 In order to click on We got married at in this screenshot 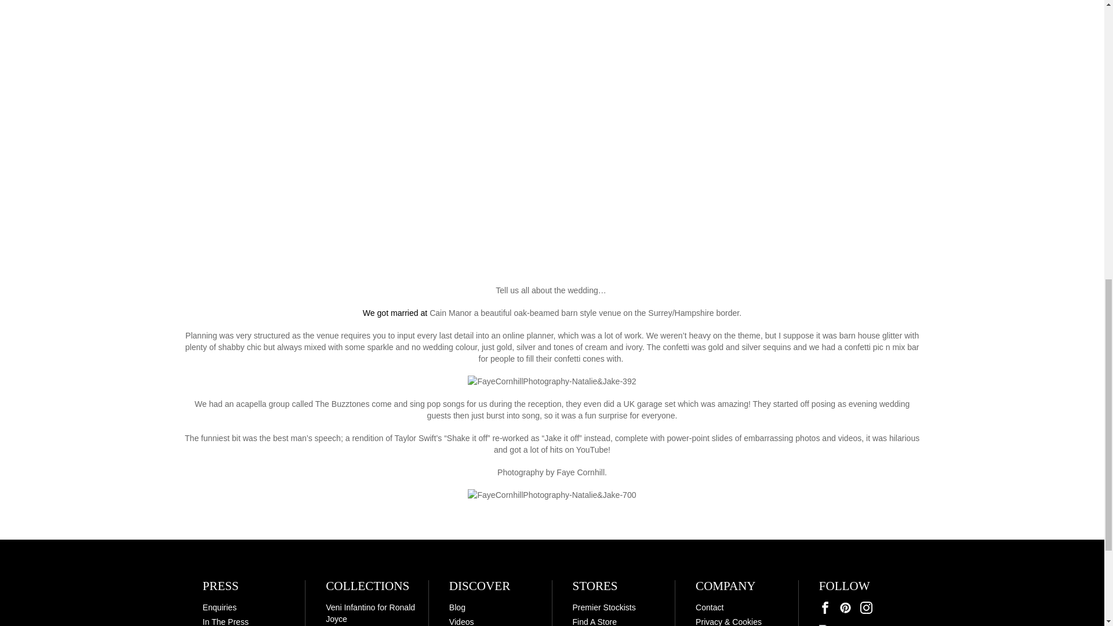, I will do `click(396, 313)`.